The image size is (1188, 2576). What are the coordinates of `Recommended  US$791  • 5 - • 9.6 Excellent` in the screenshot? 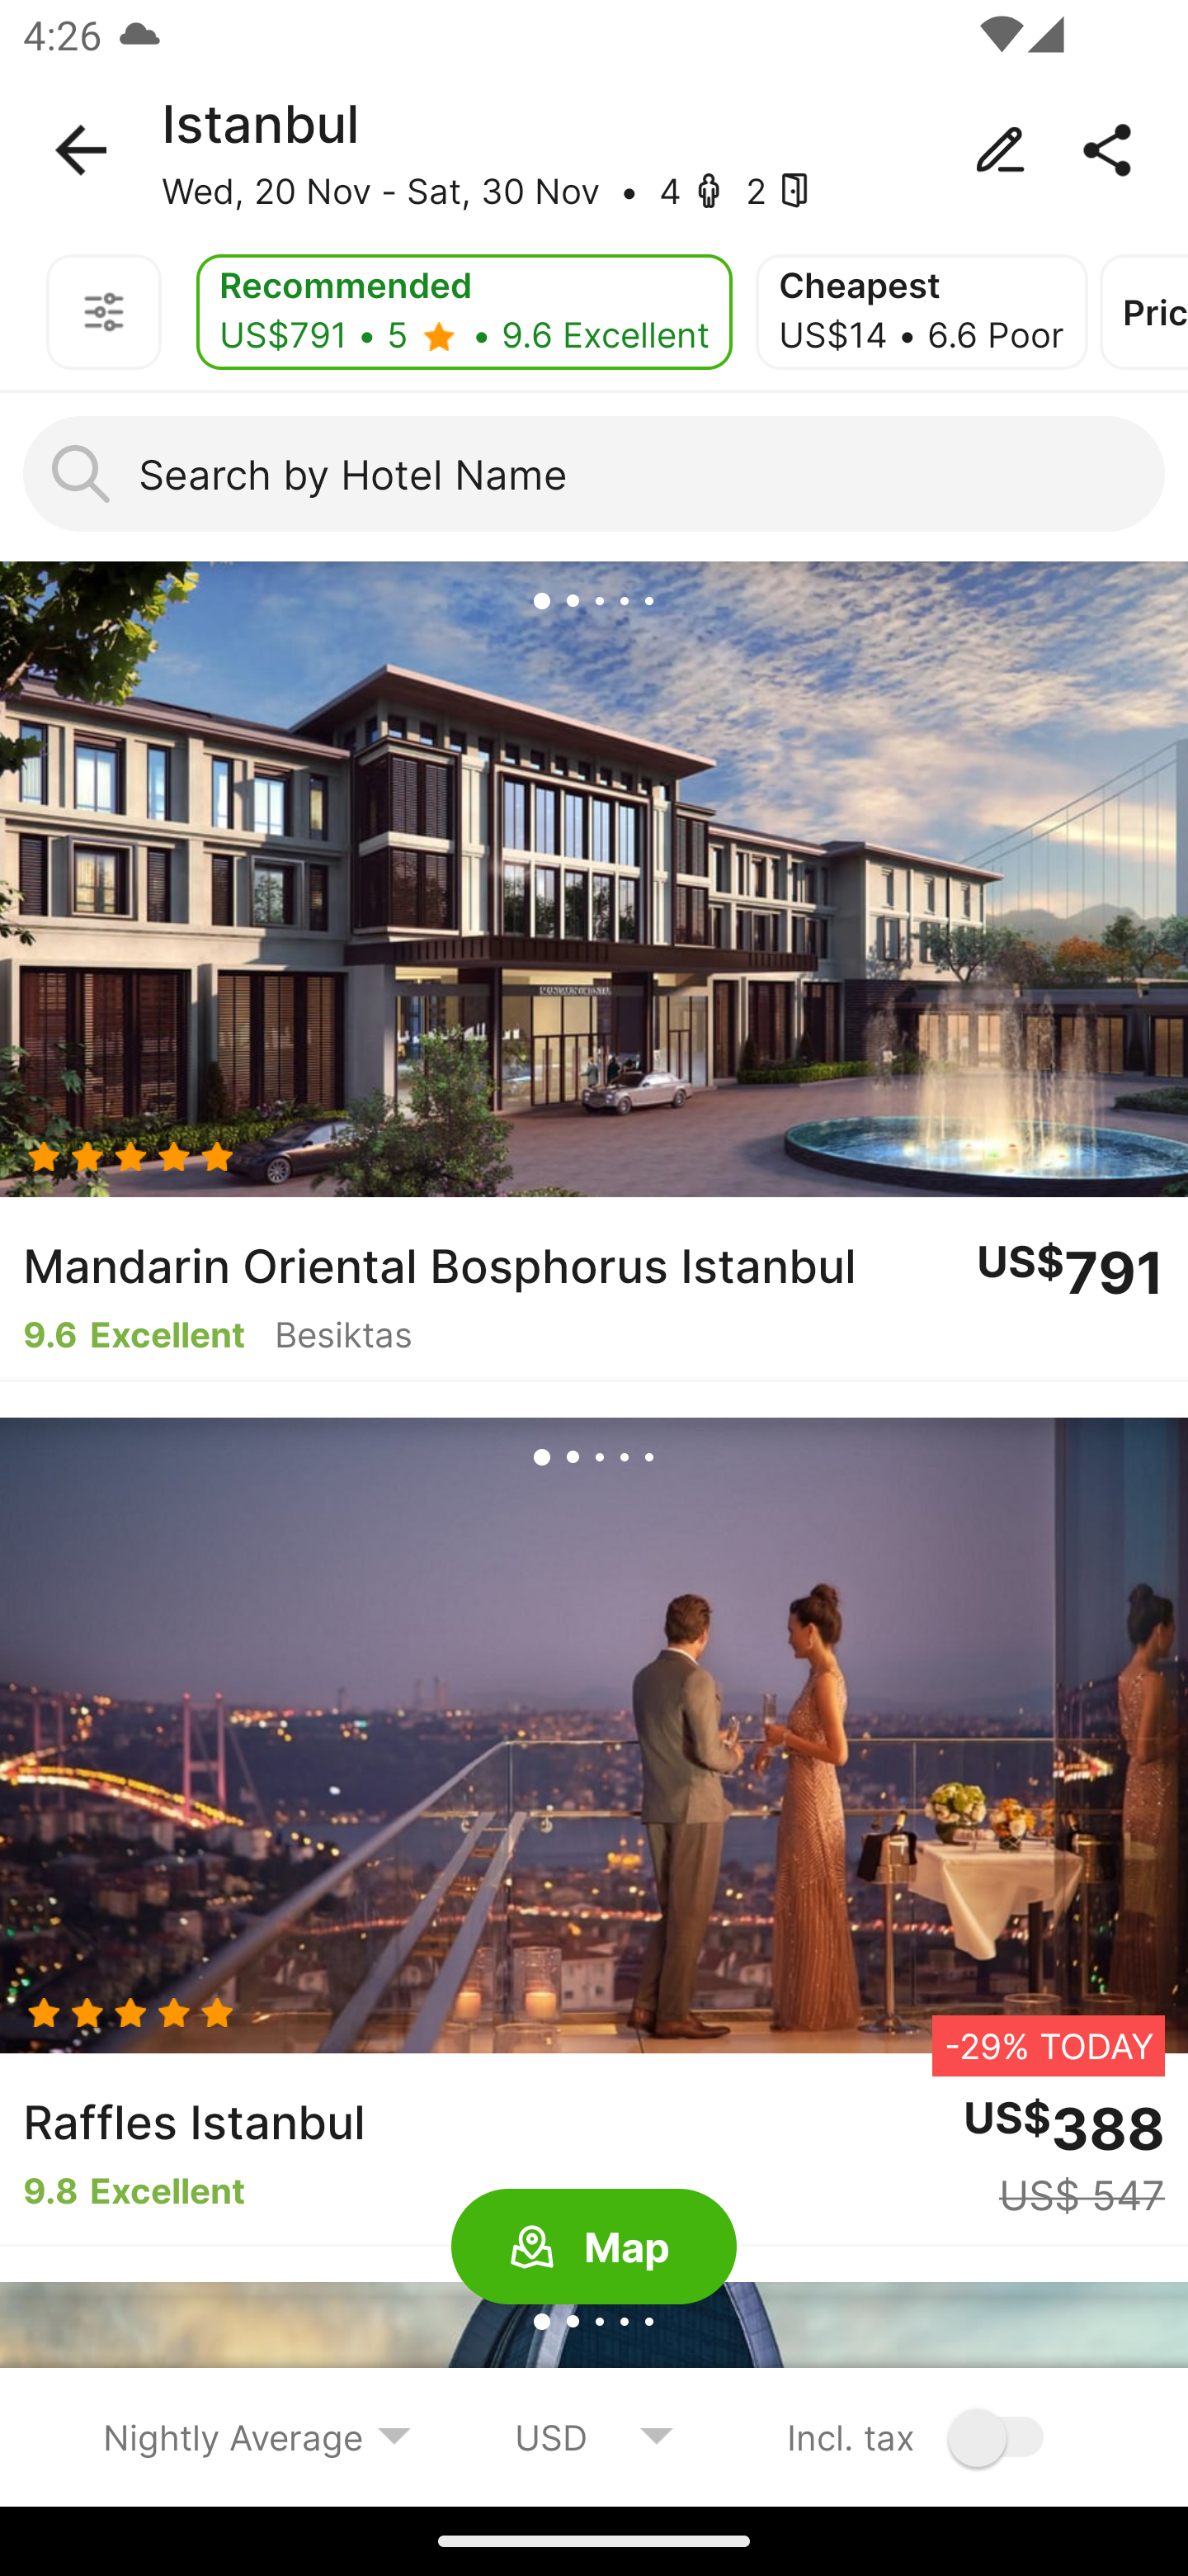 It's located at (464, 312).